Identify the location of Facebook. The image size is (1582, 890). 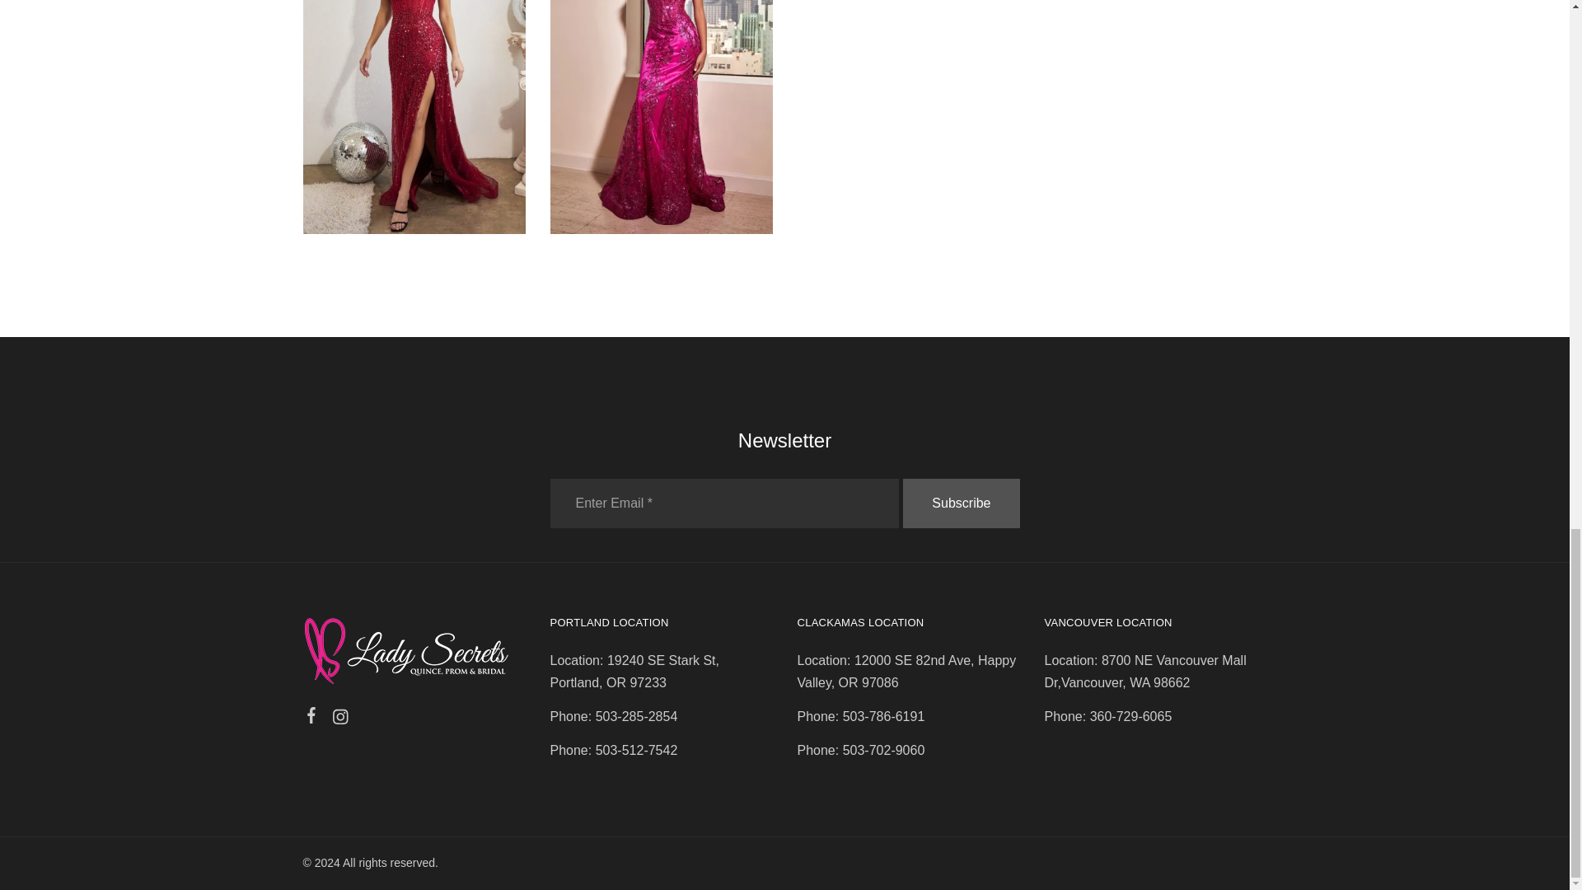
(311, 717).